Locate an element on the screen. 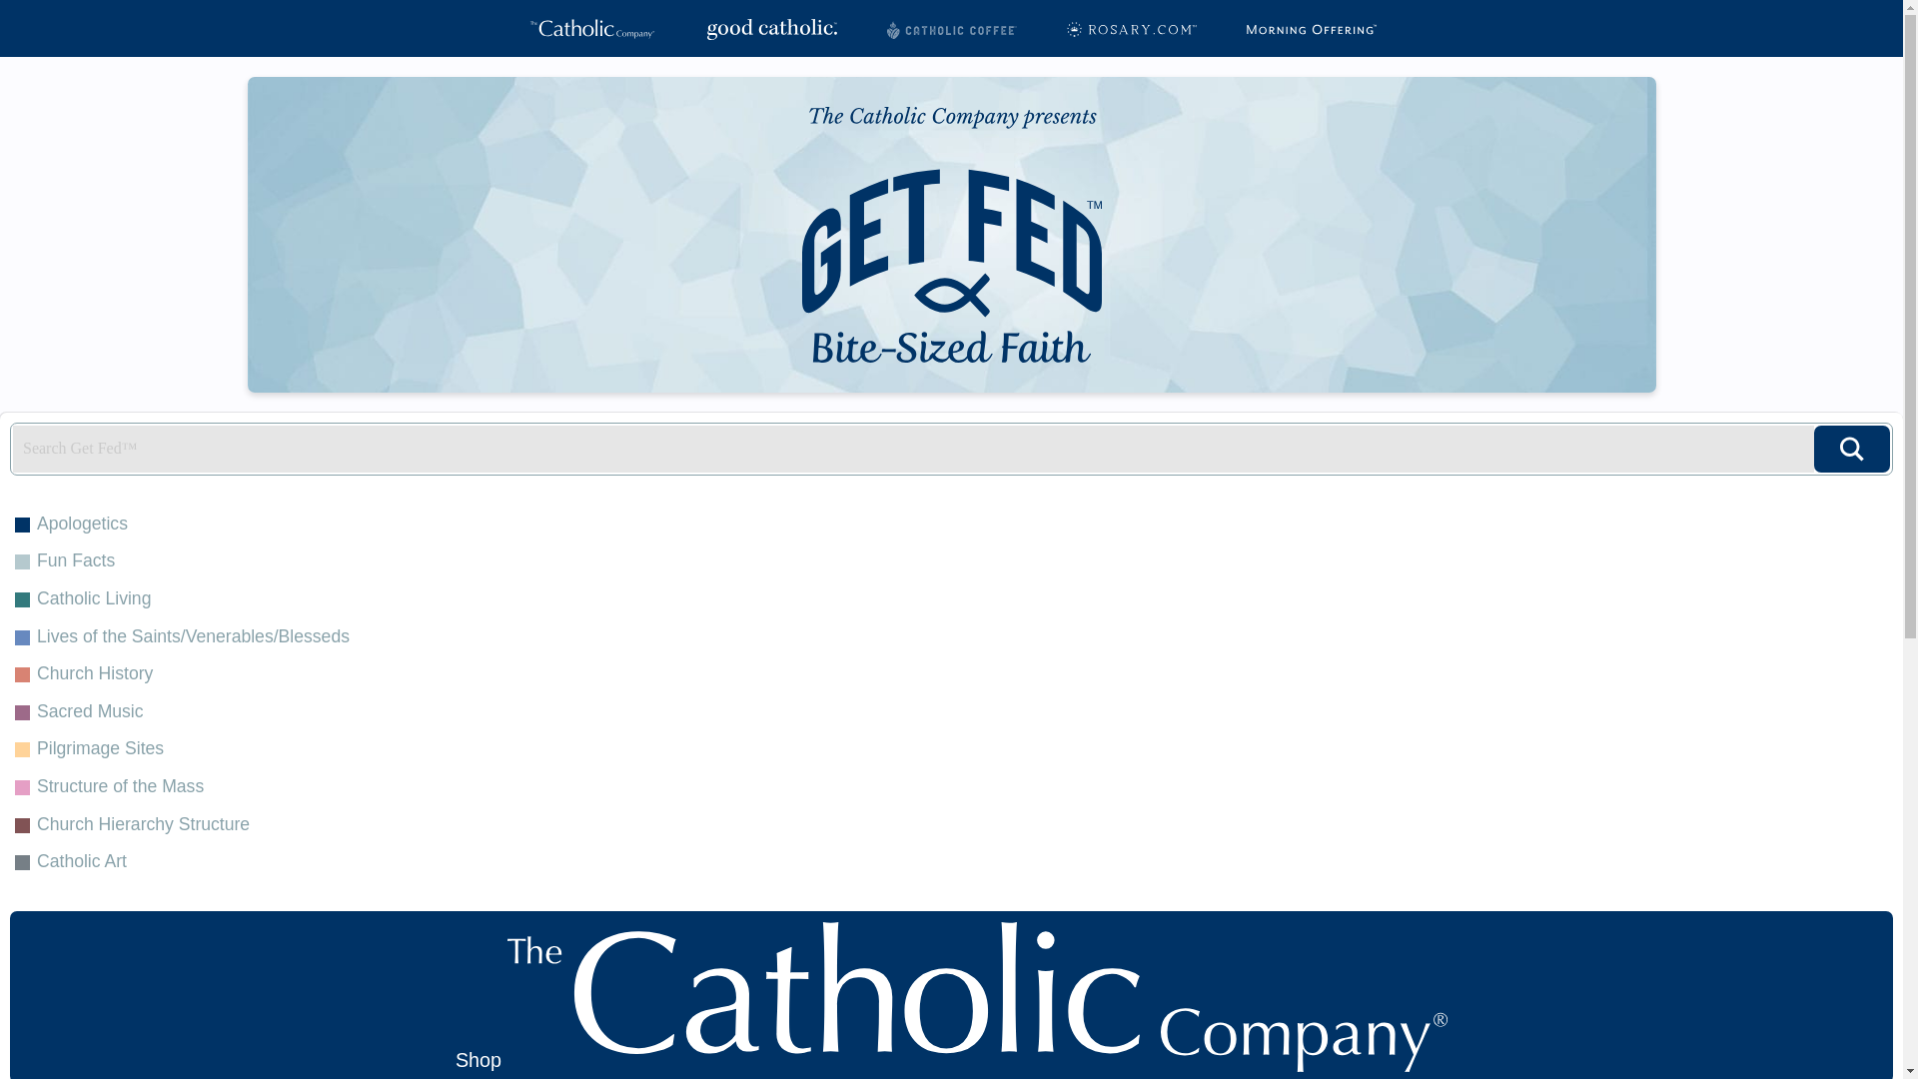  Sacred Music is located at coordinates (951, 712).